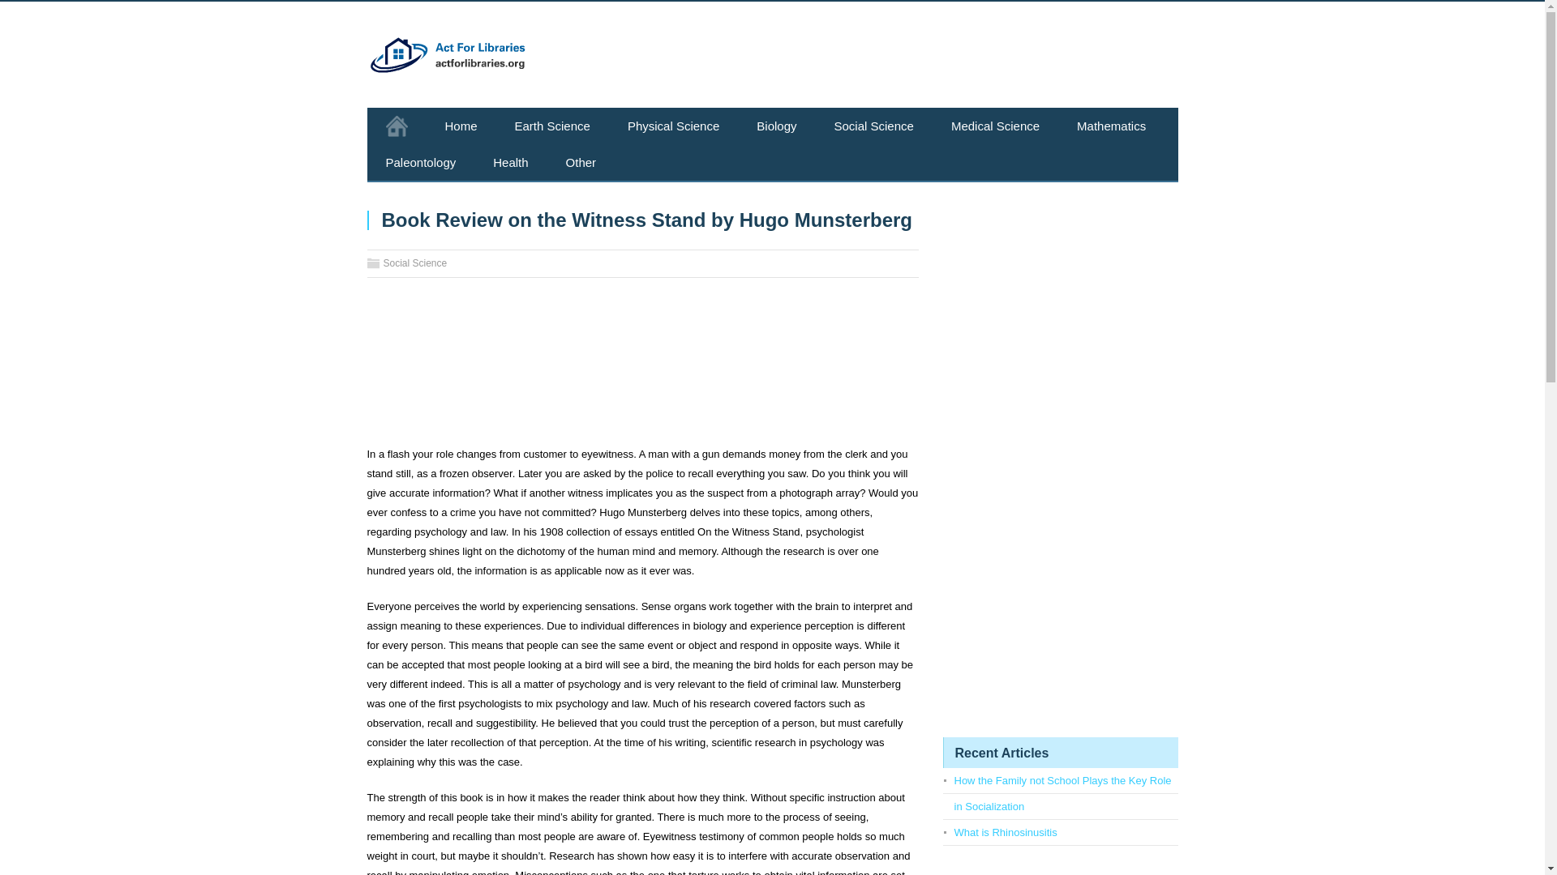  Describe the element at coordinates (642, 368) in the screenshot. I see `Advertisement` at that location.